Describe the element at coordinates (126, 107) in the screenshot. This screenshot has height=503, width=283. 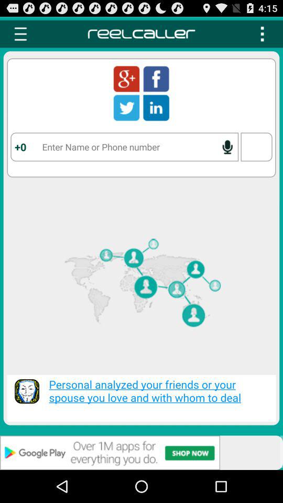
I see `twitter` at that location.